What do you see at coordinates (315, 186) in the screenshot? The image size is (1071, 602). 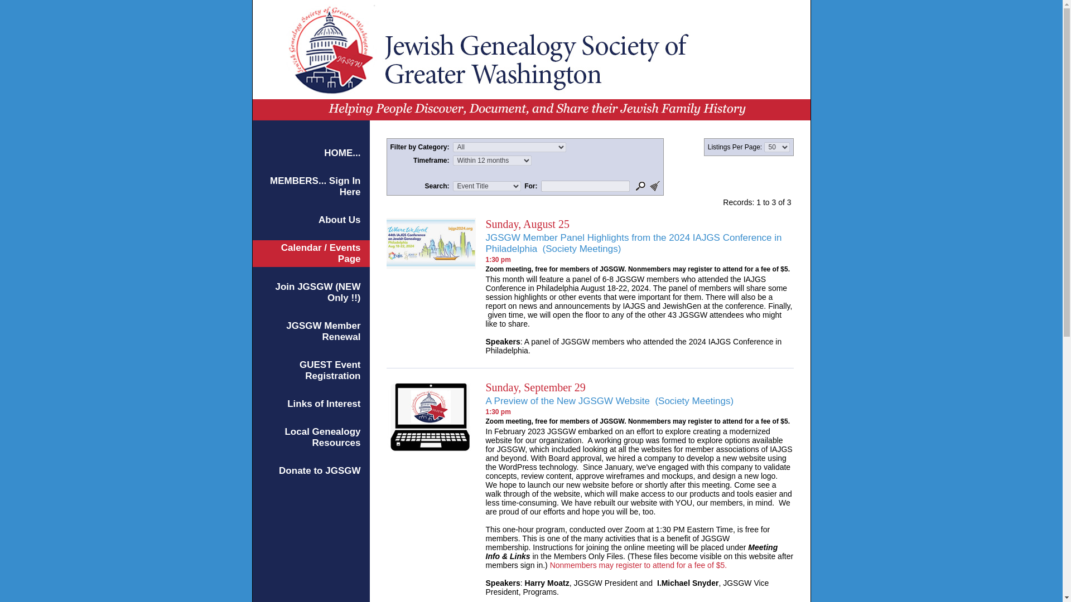 I see `MEMBERS... Sign In Here` at bounding box center [315, 186].